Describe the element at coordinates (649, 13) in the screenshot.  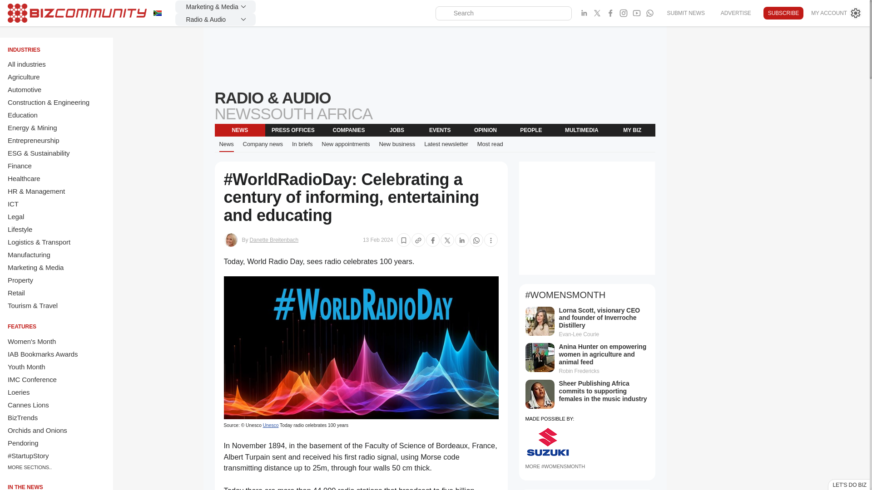
I see `Bizcommunity facebook` at that location.